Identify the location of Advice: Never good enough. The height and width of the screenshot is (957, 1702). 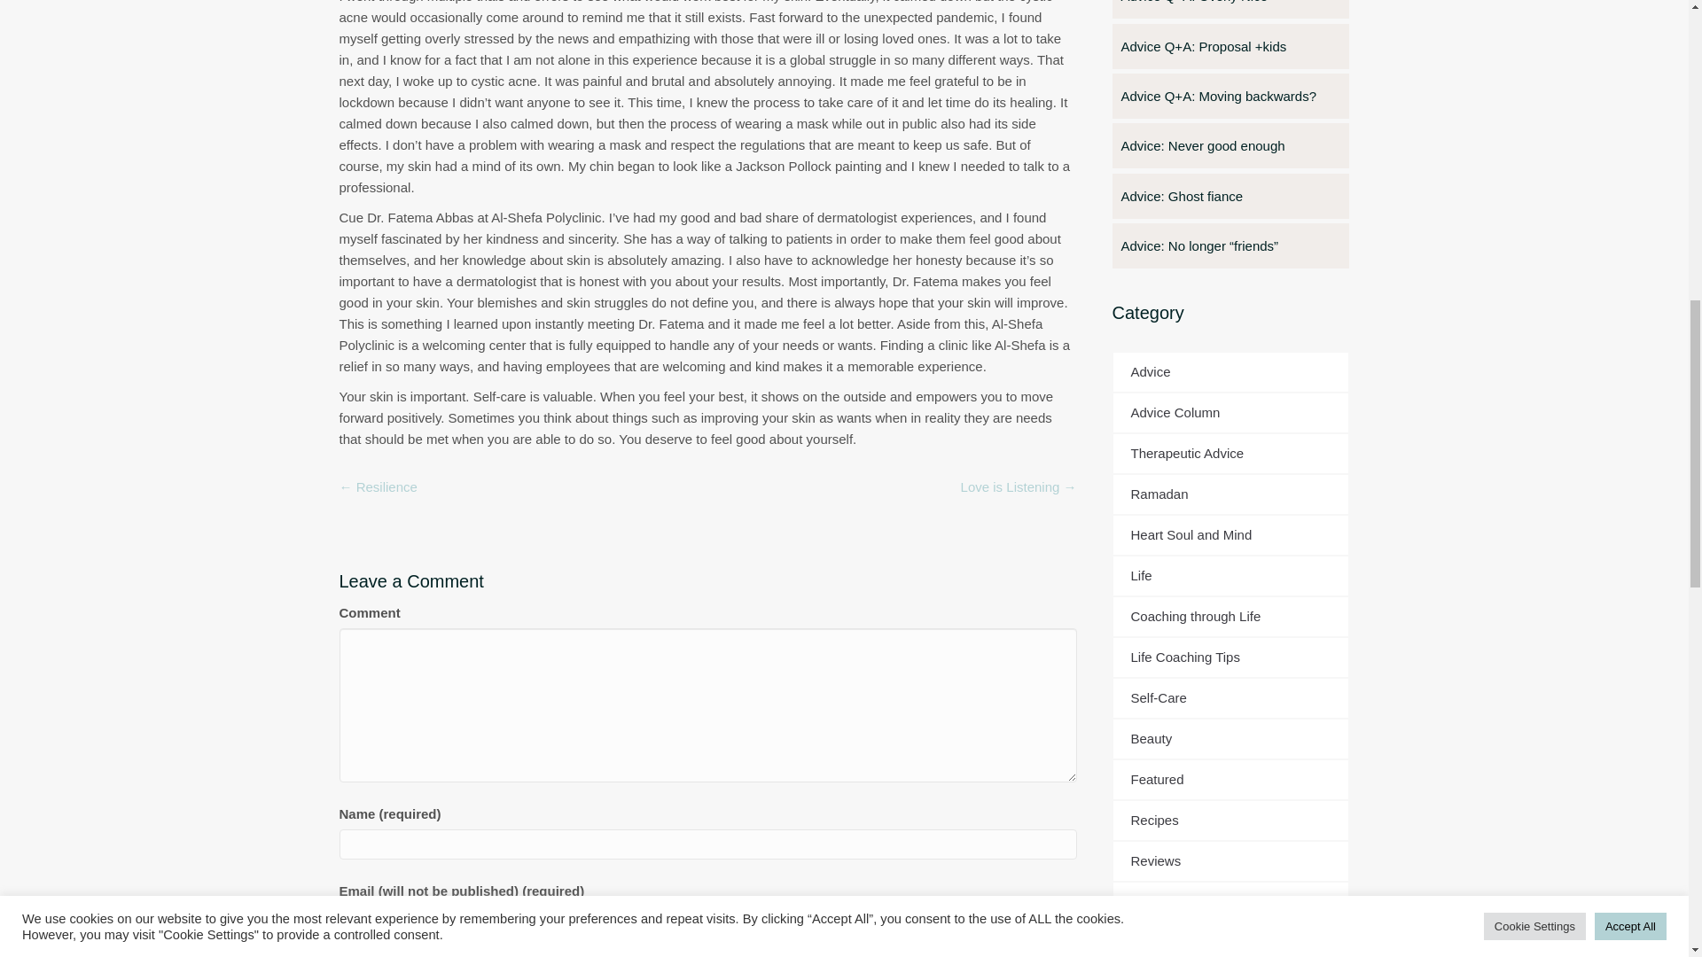
(1230, 145).